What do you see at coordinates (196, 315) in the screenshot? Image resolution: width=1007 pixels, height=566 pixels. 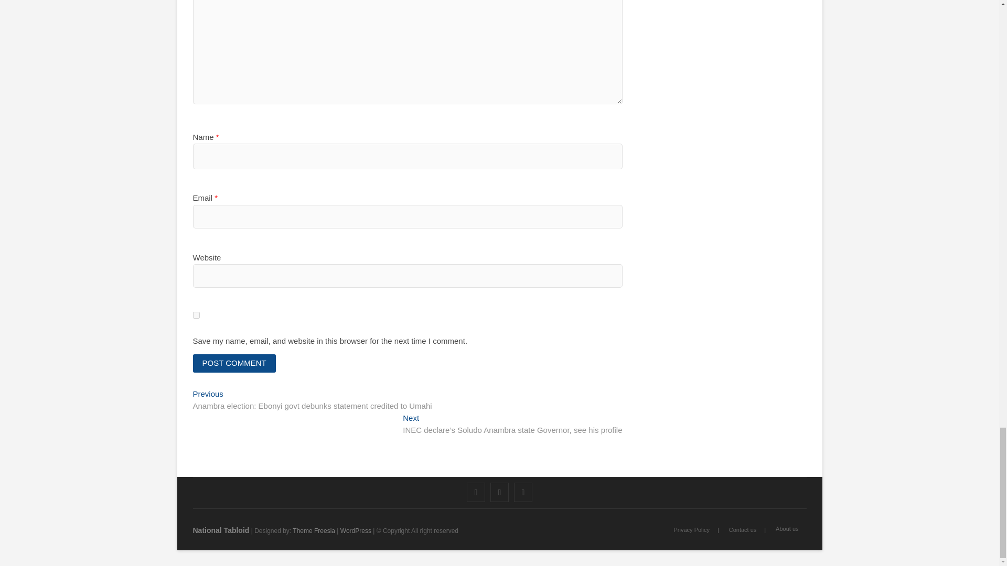 I see `yes` at bounding box center [196, 315].